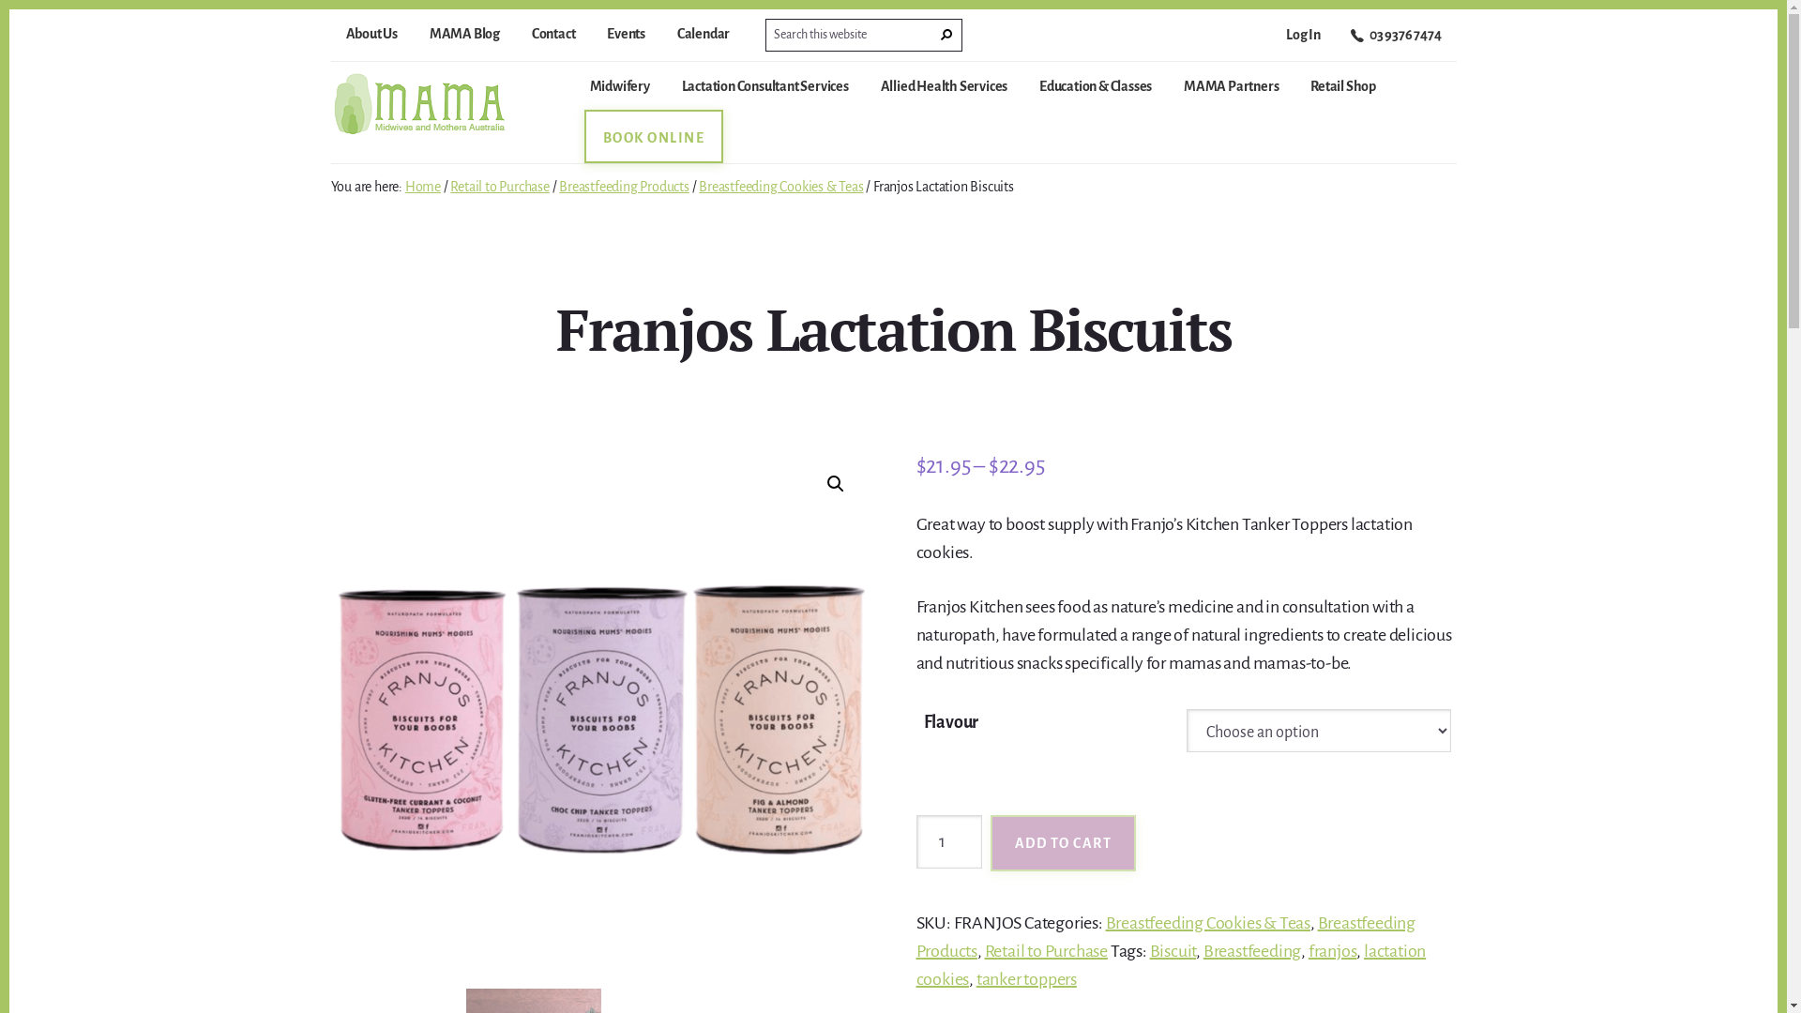 This screenshot has width=1801, height=1013. Describe the element at coordinates (1231, 94) in the screenshot. I see `MAMA Partners` at that location.